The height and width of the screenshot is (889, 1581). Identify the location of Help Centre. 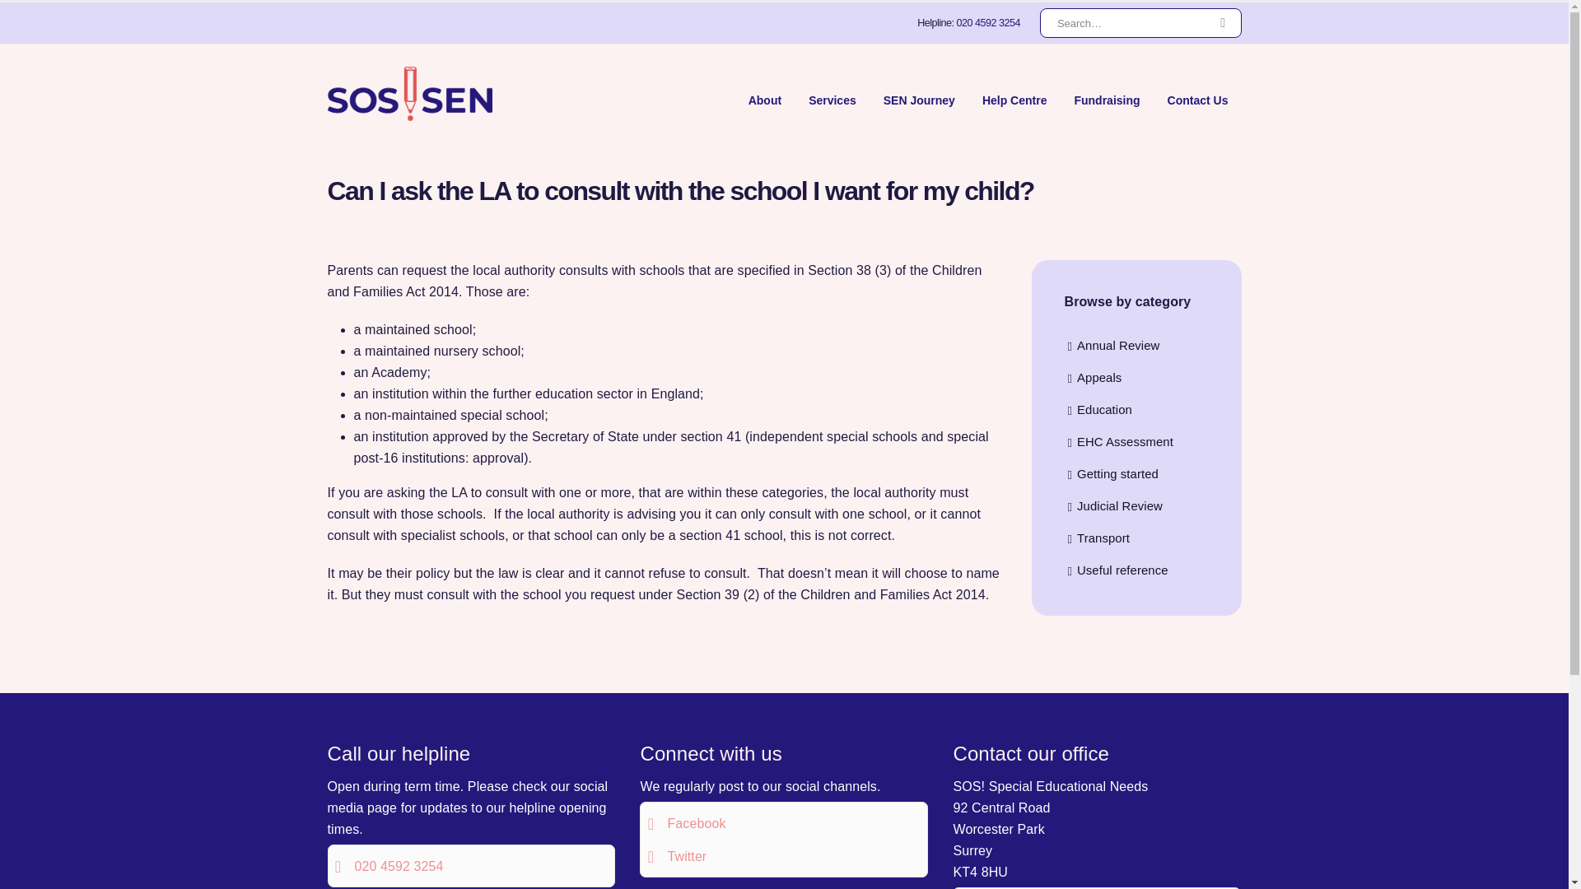
(1014, 100).